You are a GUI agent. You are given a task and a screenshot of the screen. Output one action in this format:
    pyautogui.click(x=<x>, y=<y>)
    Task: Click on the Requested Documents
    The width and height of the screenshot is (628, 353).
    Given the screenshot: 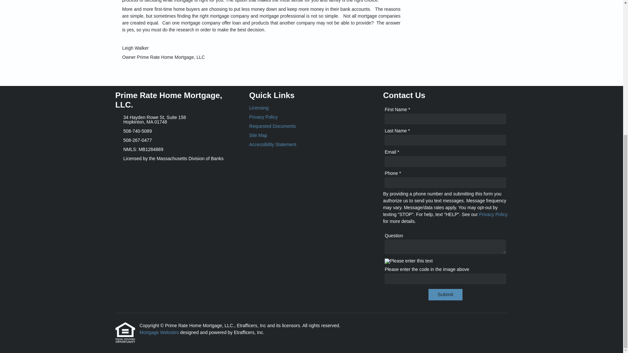 What is the action you would take?
    pyautogui.click(x=311, y=126)
    